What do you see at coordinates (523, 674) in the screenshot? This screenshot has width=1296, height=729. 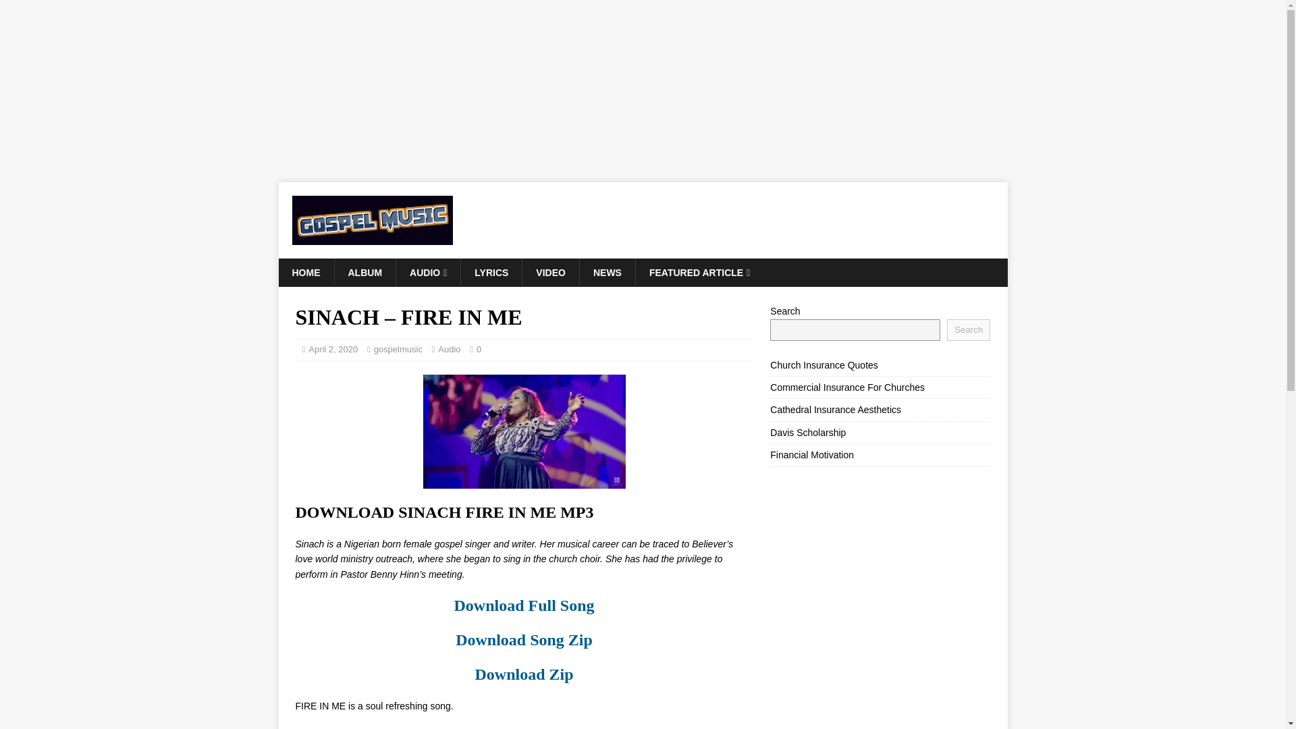 I see `Download Zip` at bounding box center [523, 674].